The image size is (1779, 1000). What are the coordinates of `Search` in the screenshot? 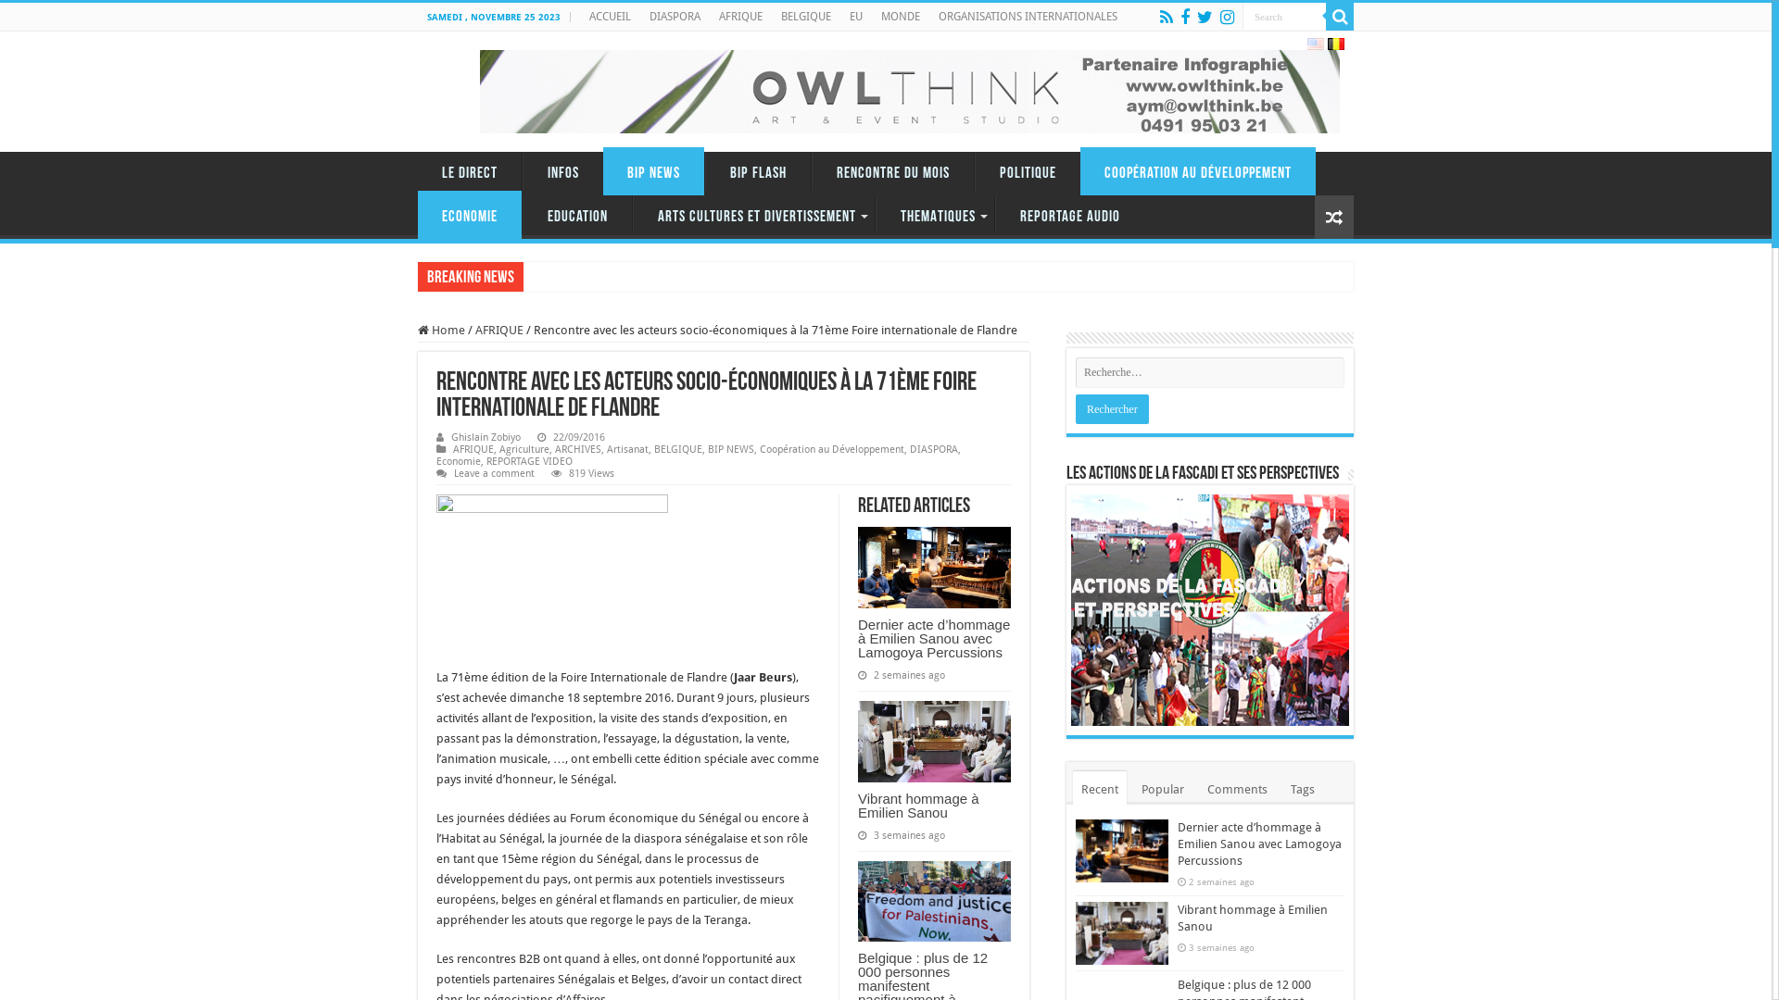 It's located at (1284, 17).